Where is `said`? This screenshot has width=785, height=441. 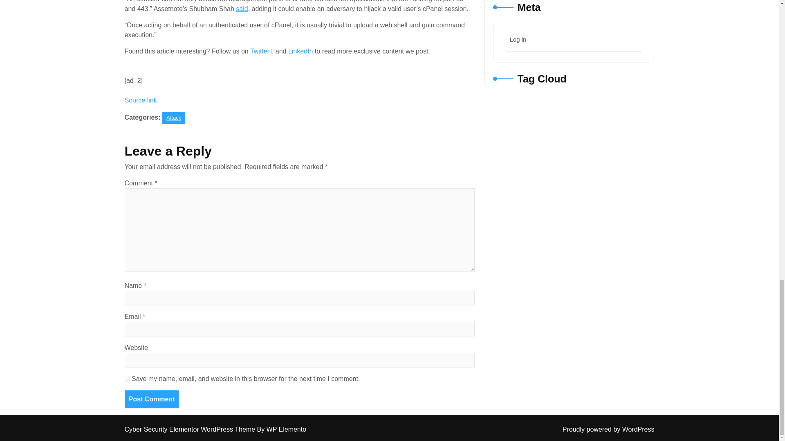
said is located at coordinates (242, 9).